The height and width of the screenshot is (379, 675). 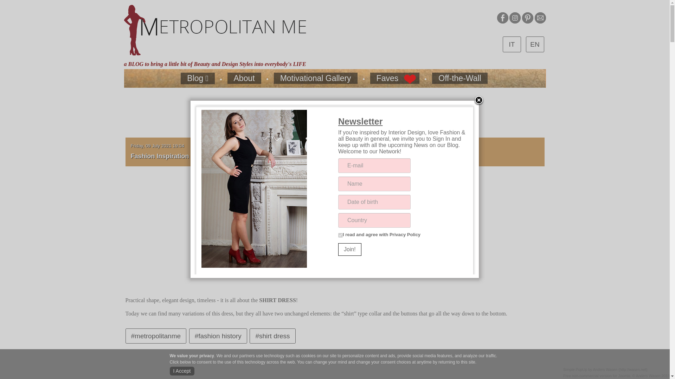 I want to click on metropolitanme, so click(x=155, y=336).